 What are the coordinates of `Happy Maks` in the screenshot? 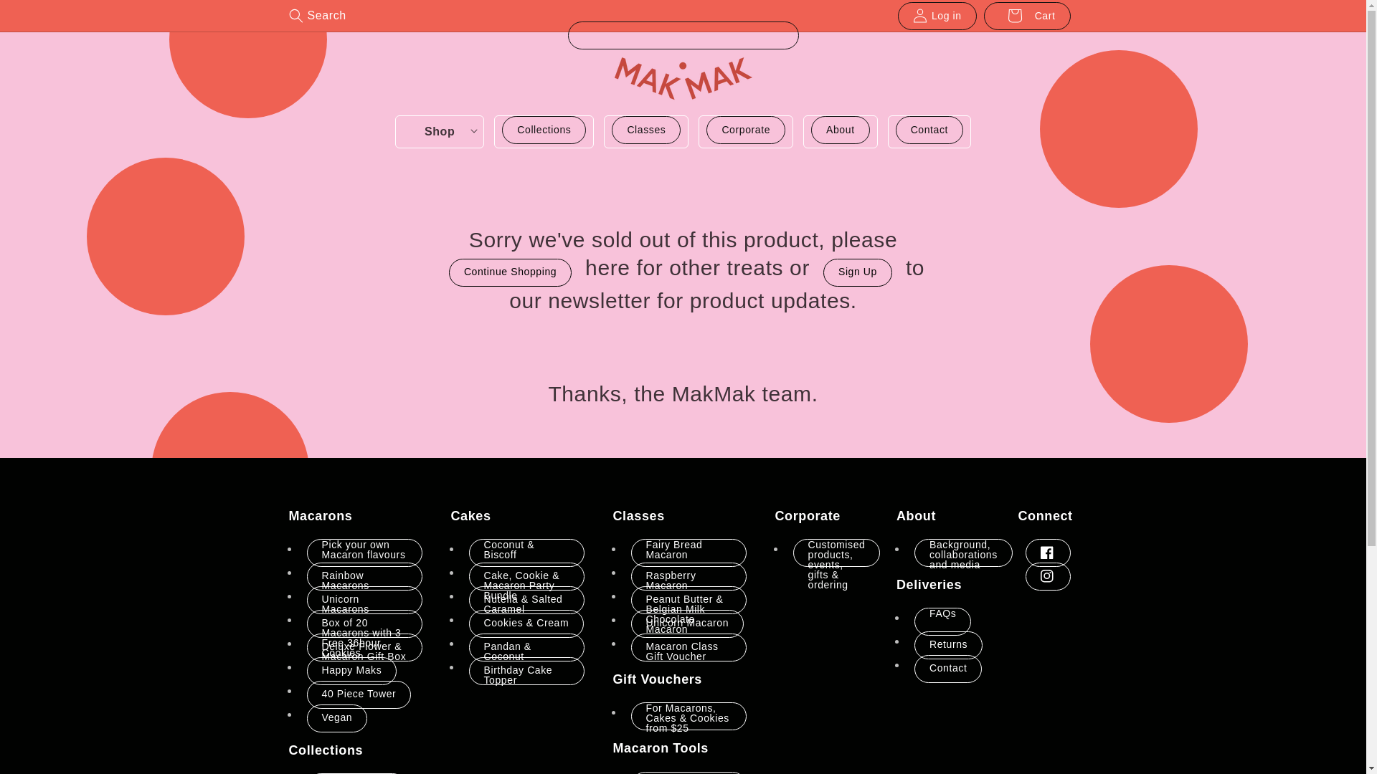 It's located at (352, 671).